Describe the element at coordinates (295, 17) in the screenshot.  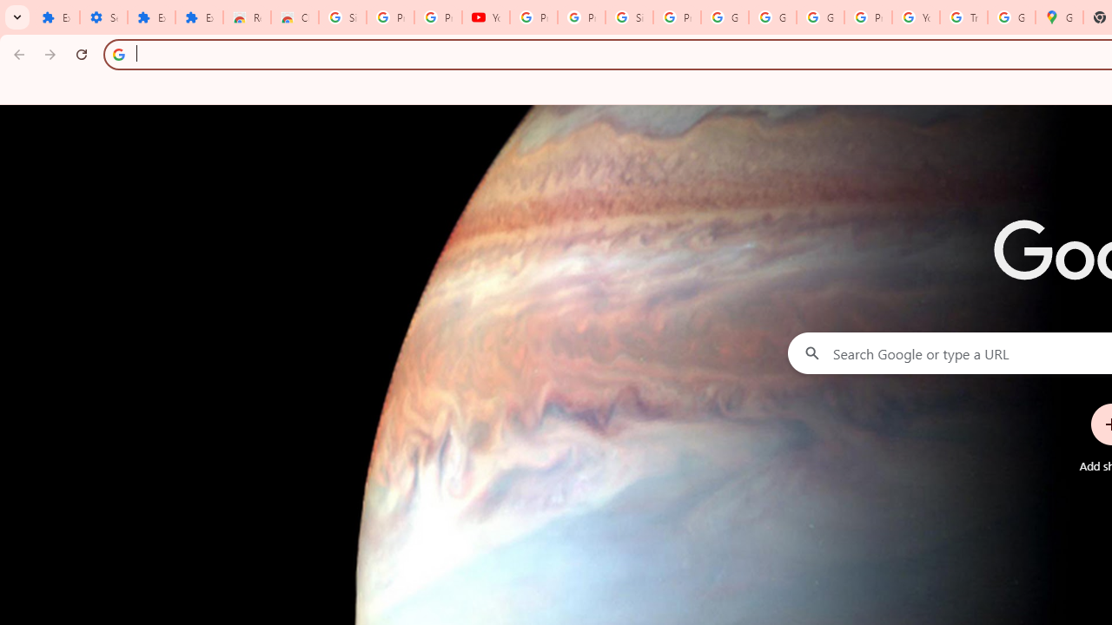
I see `Chrome Web Store - Themes` at that location.